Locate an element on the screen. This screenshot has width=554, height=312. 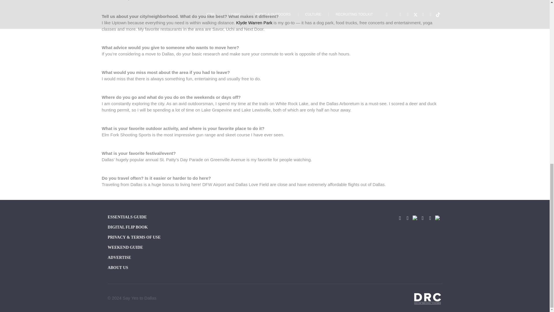
ABOUT US is located at coordinates (159, 268).